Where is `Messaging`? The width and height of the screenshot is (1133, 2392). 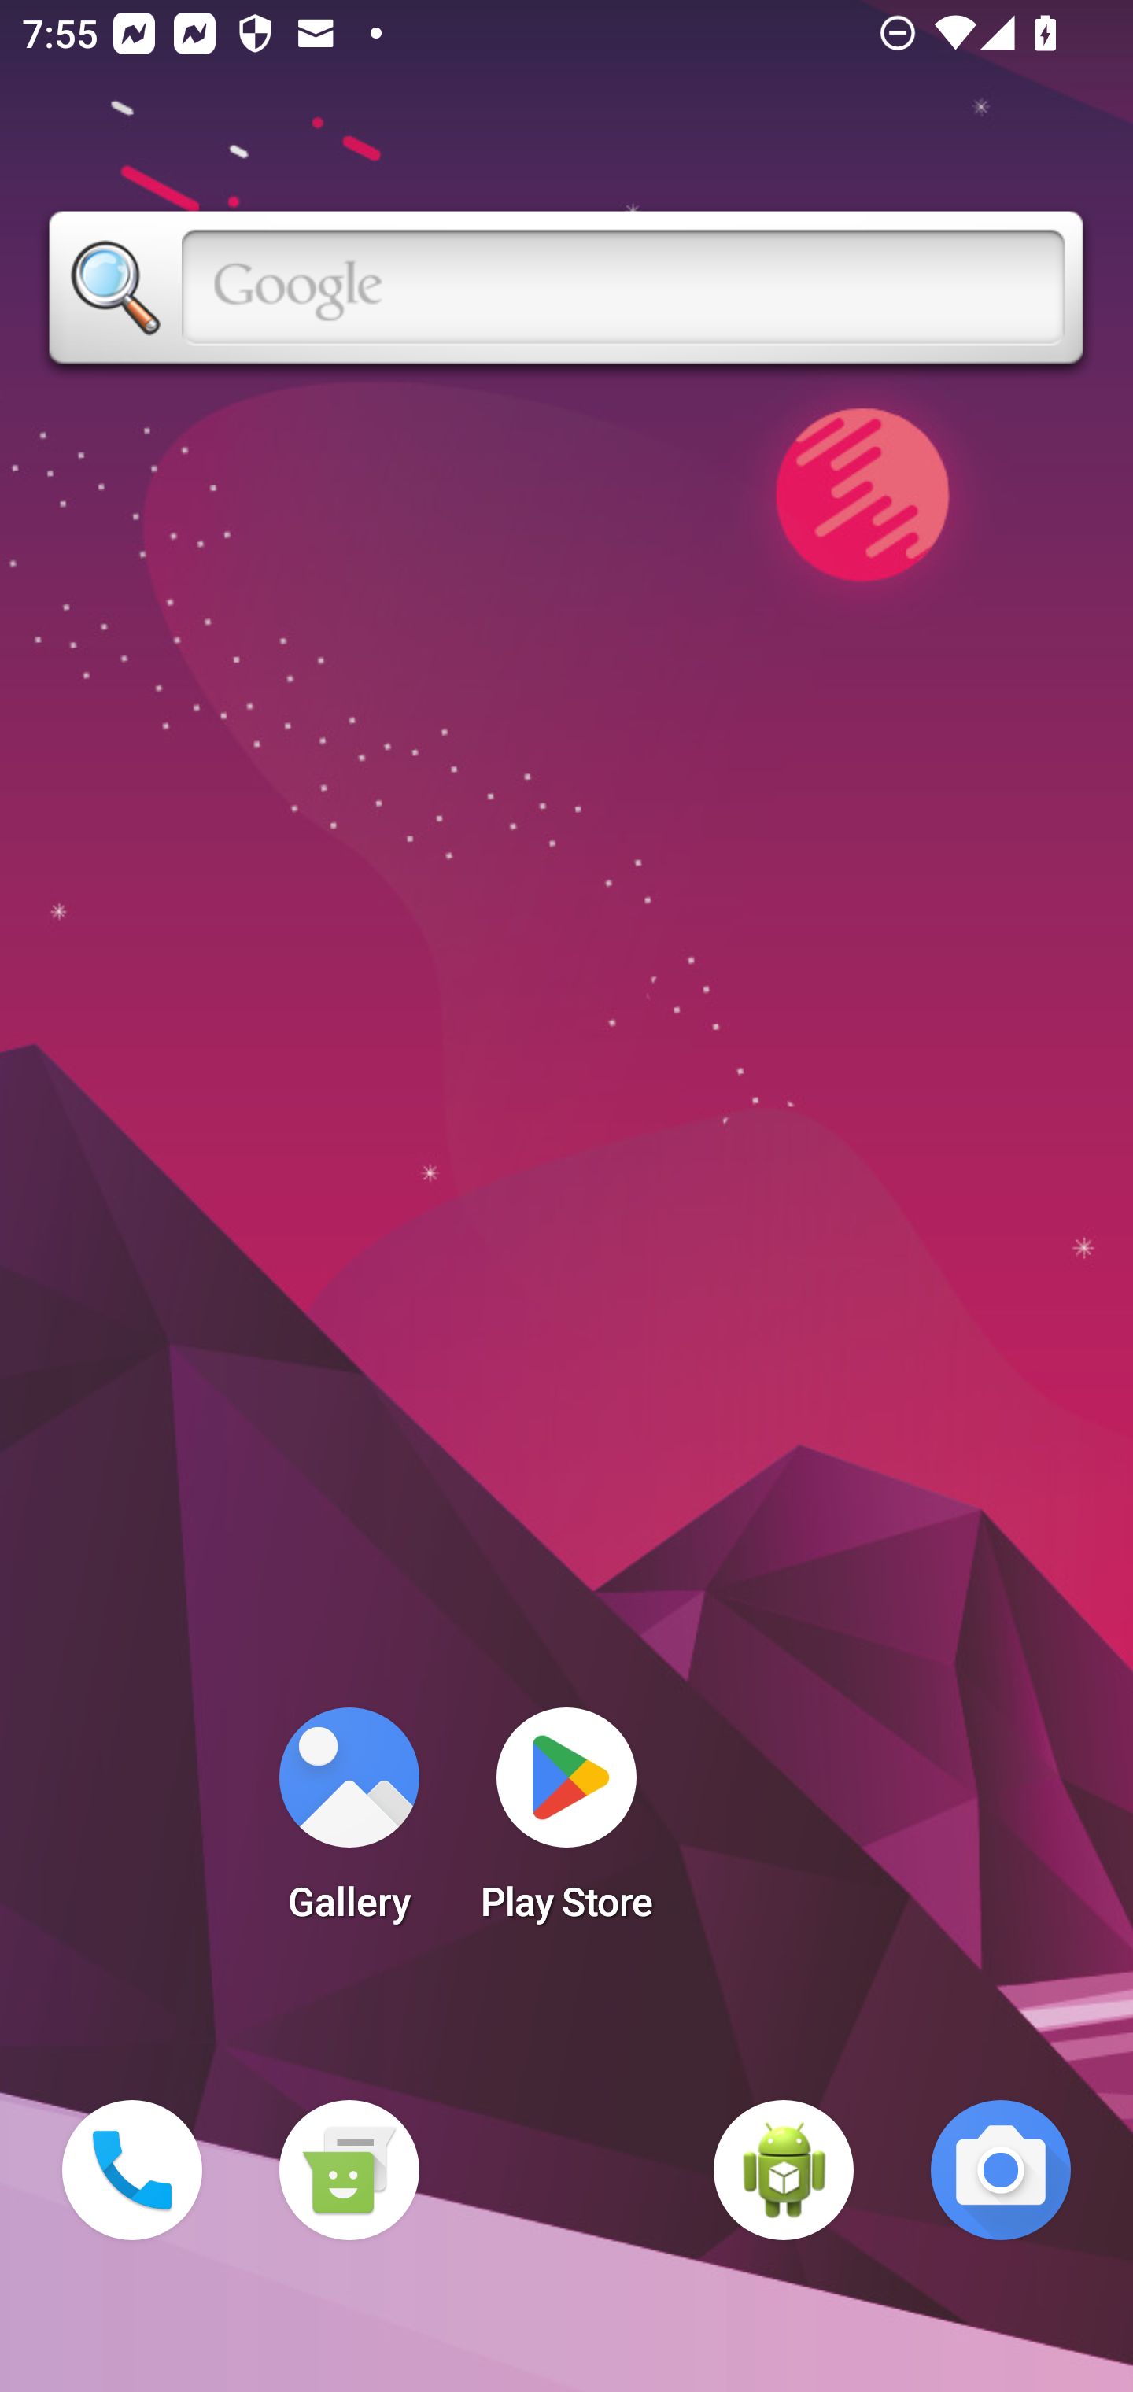
Messaging is located at coordinates (349, 2170).